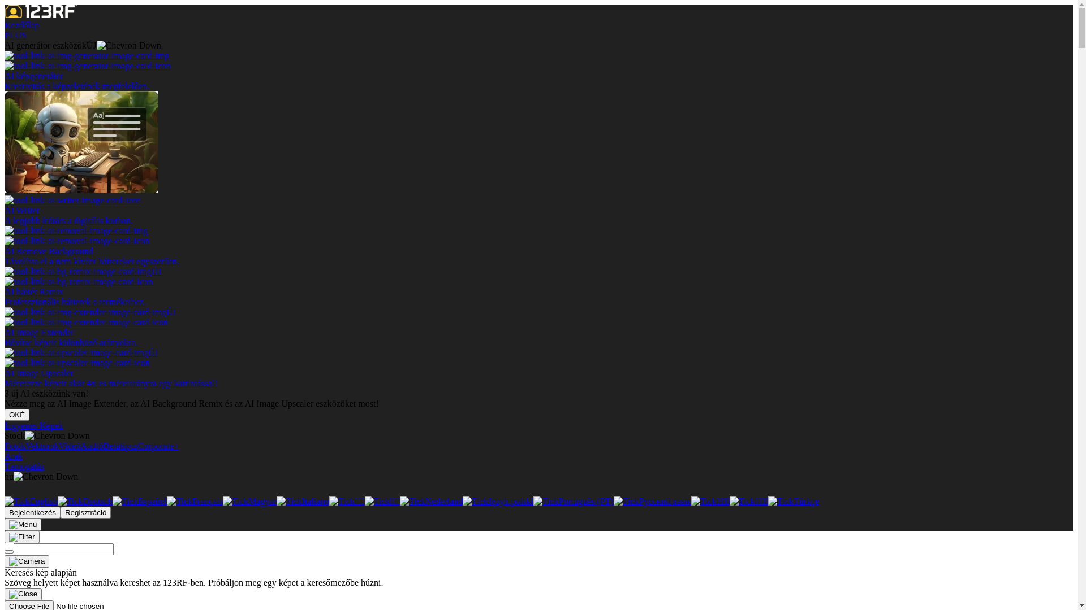 Image resolution: width=1086 pixels, height=610 pixels. What do you see at coordinates (303, 502) in the screenshot?
I see `Italiano` at bounding box center [303, 502].